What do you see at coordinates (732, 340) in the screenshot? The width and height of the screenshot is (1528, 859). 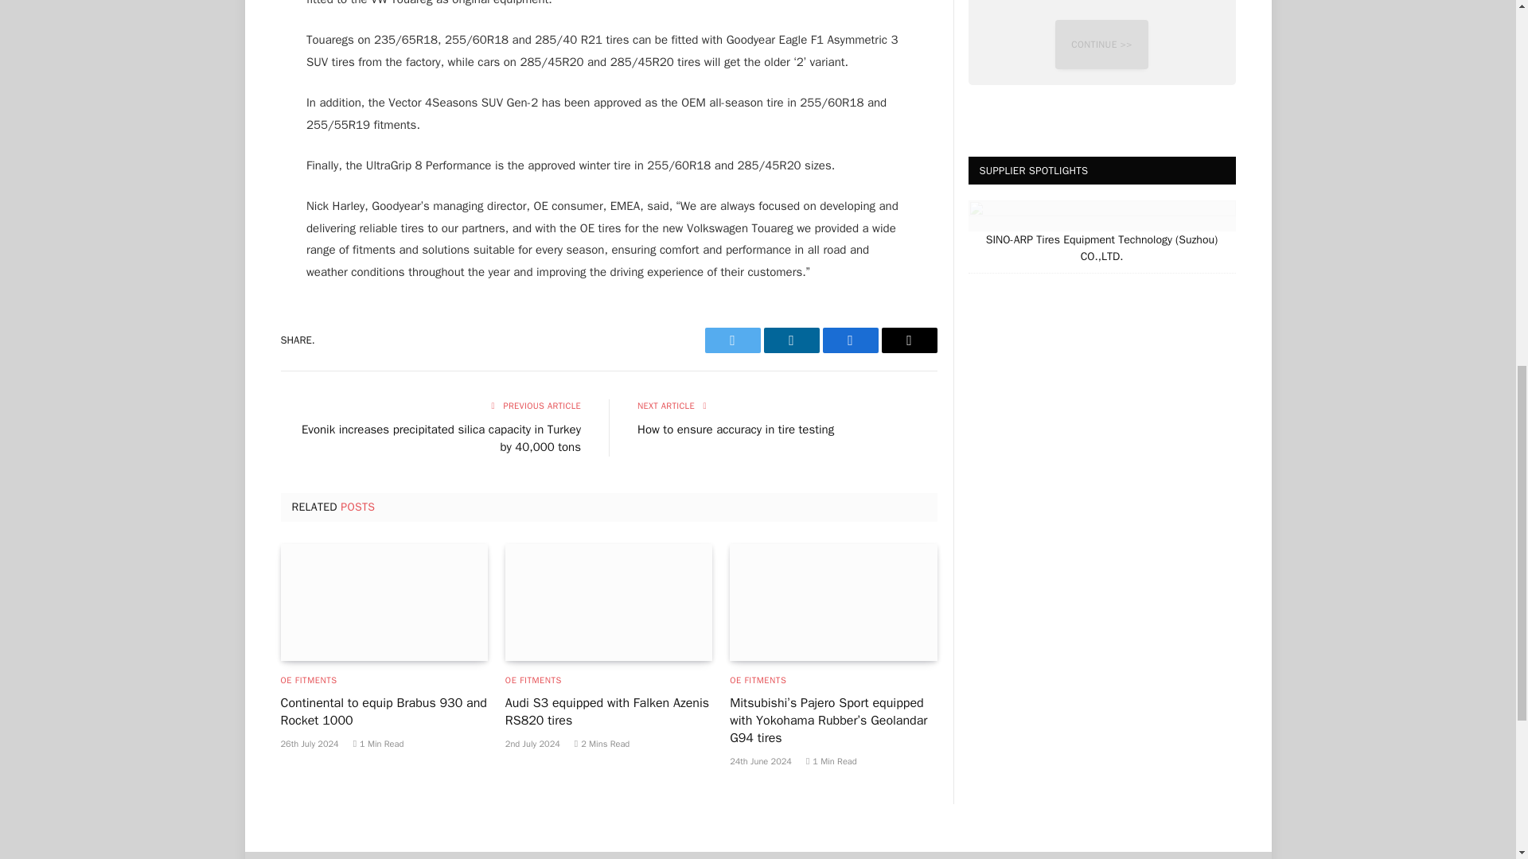 I see `Share on Twitter` at bounding box center [732, 340].